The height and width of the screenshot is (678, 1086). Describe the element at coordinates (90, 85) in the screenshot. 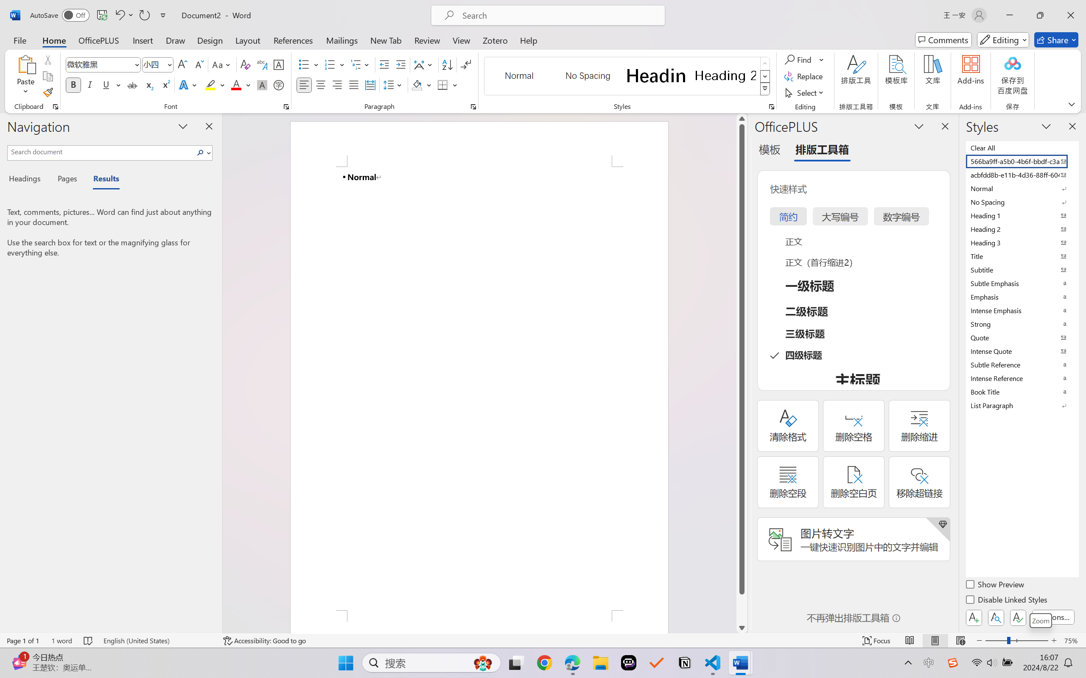

I see `Italic` at that location.